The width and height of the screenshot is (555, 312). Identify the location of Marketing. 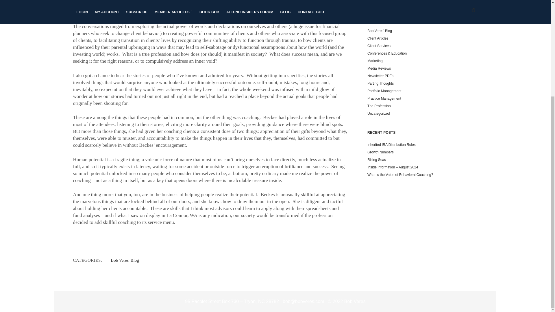
(375, 61).